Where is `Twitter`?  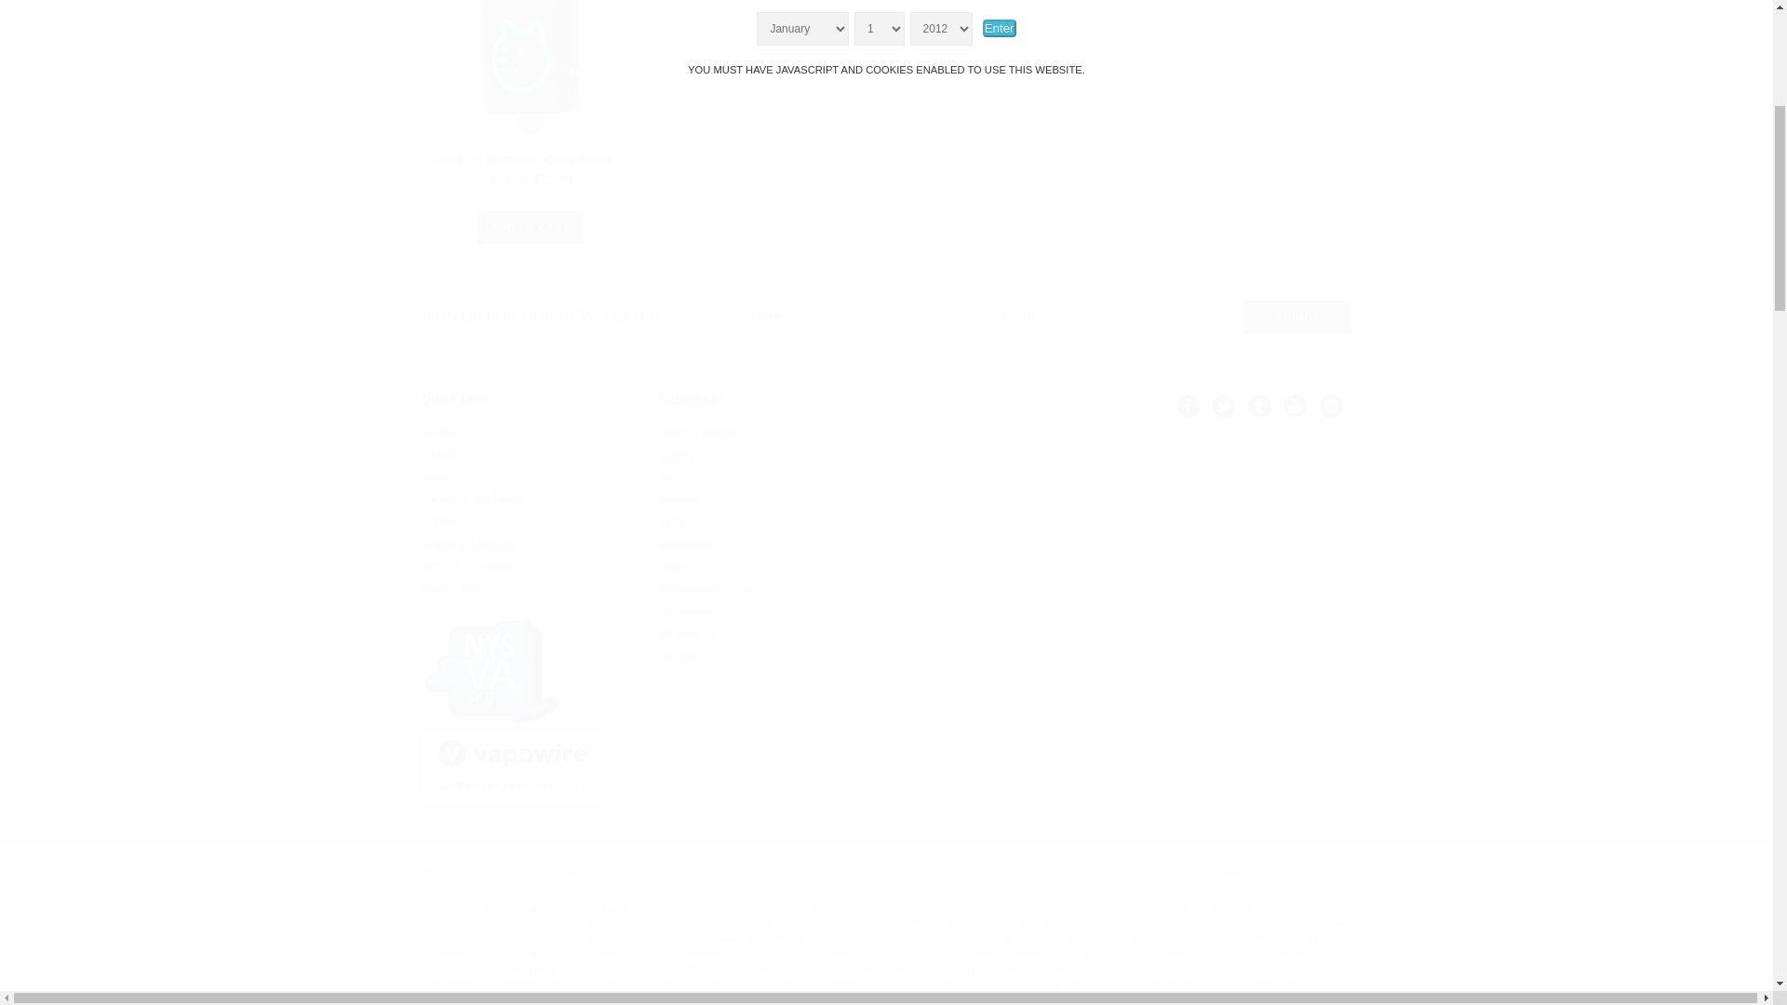
Twitter is located at coordinates (1223, 406).